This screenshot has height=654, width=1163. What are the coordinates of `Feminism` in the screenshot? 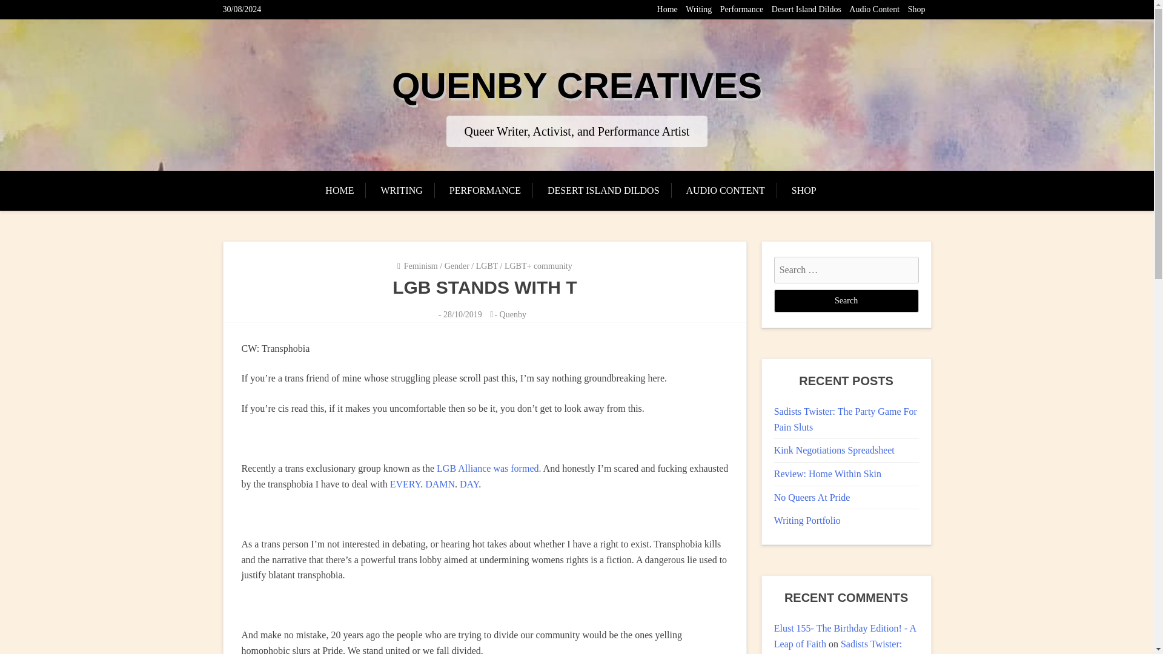 It's located at (420, 266).